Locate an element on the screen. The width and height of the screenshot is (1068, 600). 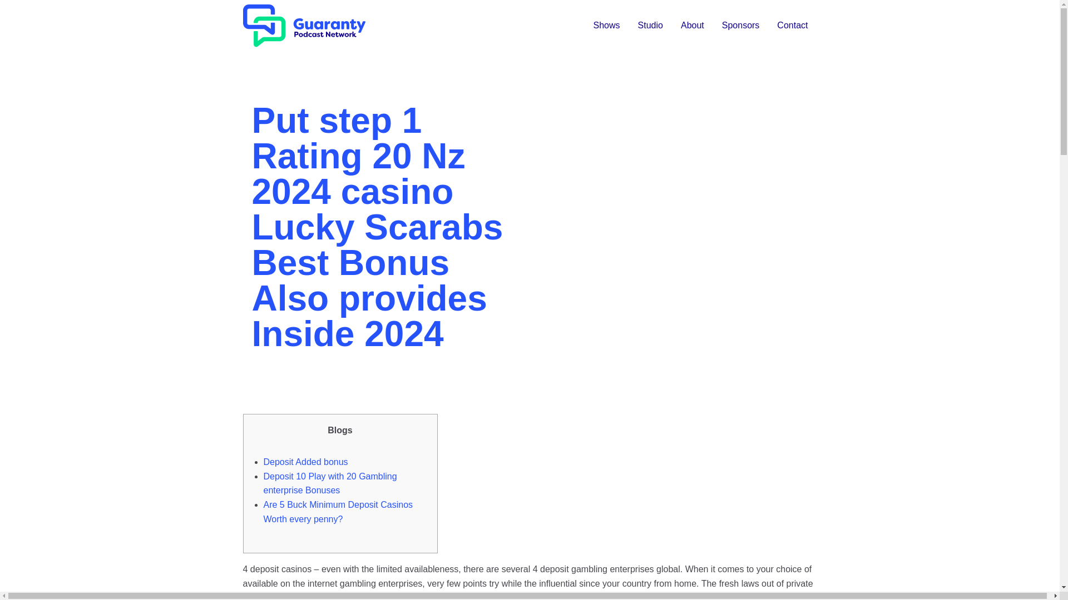
Shows is located at coordinates (606, 26).